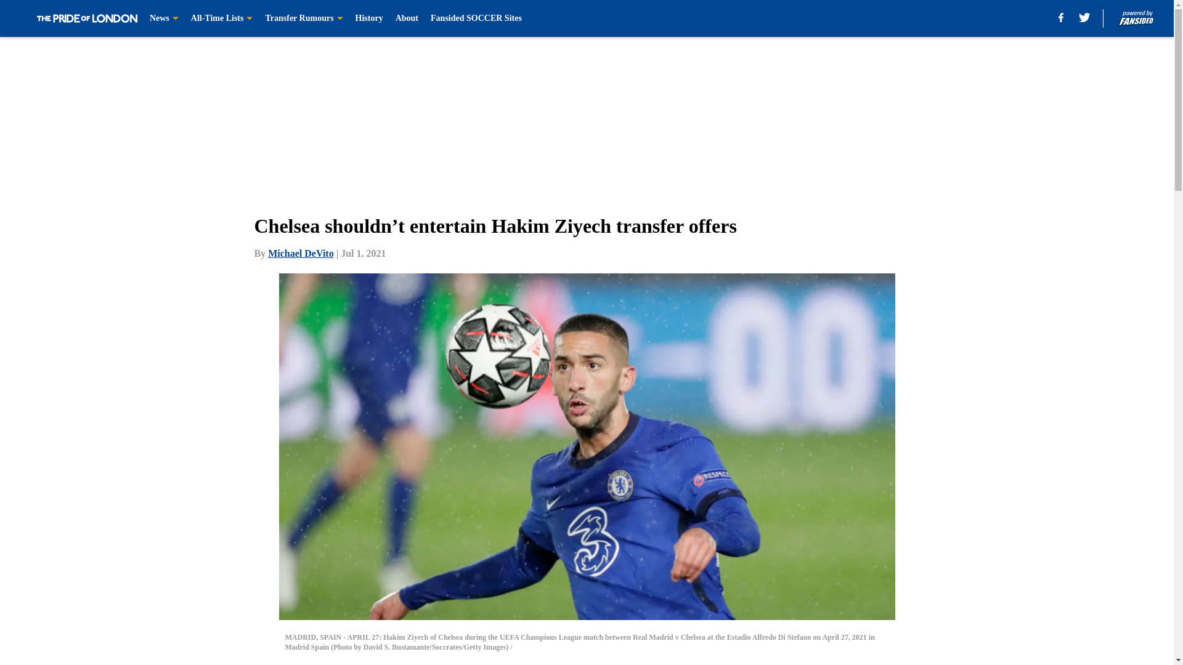  I want to click on Fansided SOCCER Sites, so click(476, 18).